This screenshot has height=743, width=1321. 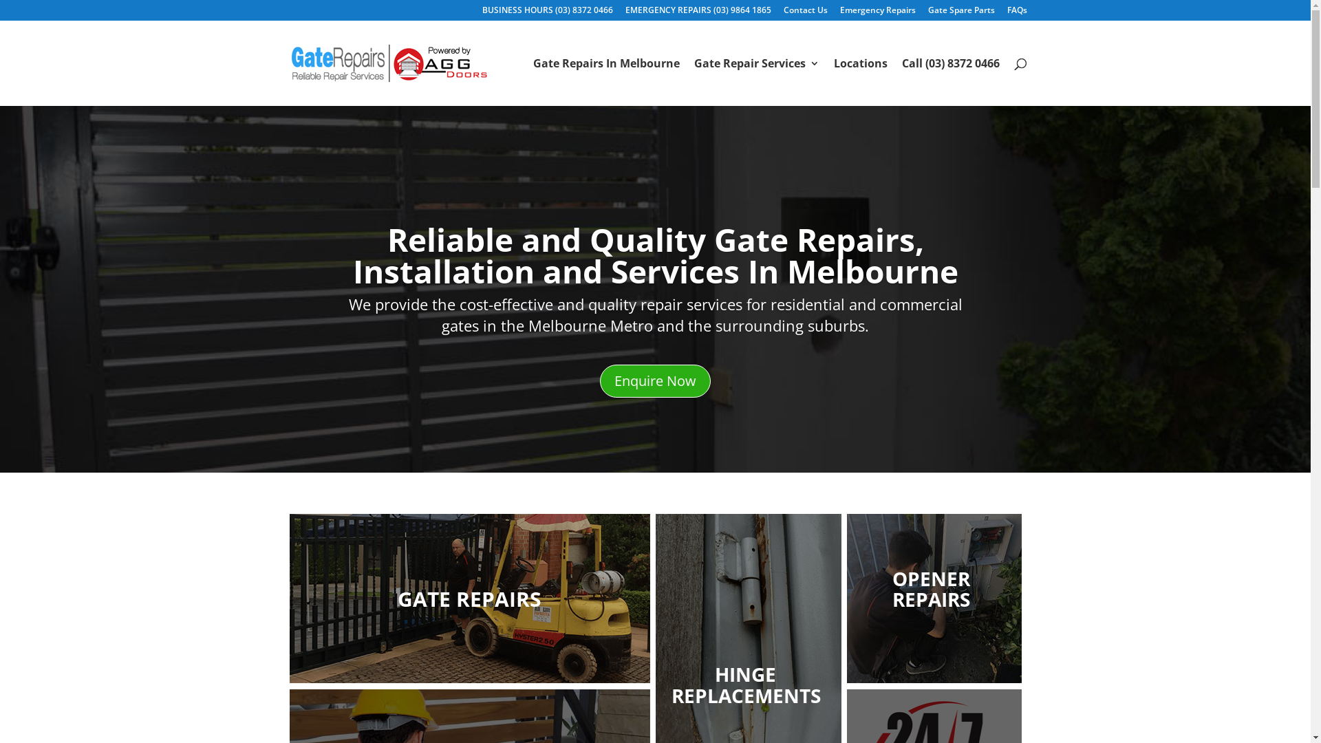 What do you see at coordinates (861, 83) in the screenshot?
I see `Locations` at bounding box center [861, 83].